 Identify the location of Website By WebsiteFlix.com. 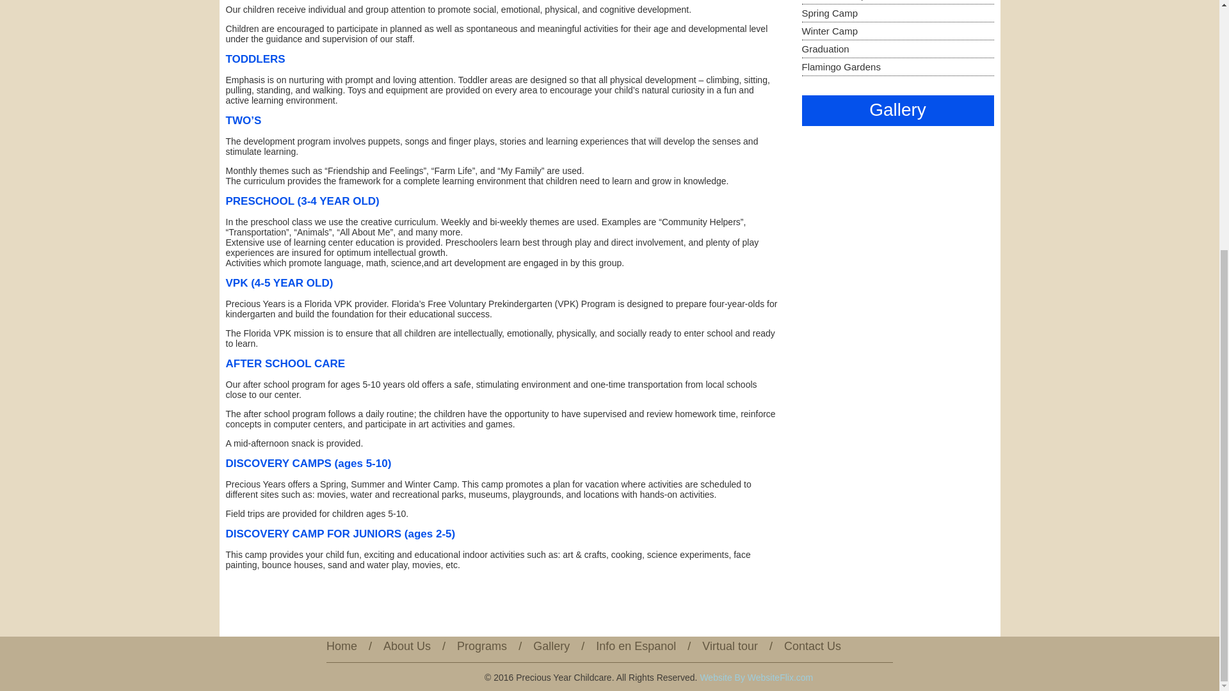
(755, 677).